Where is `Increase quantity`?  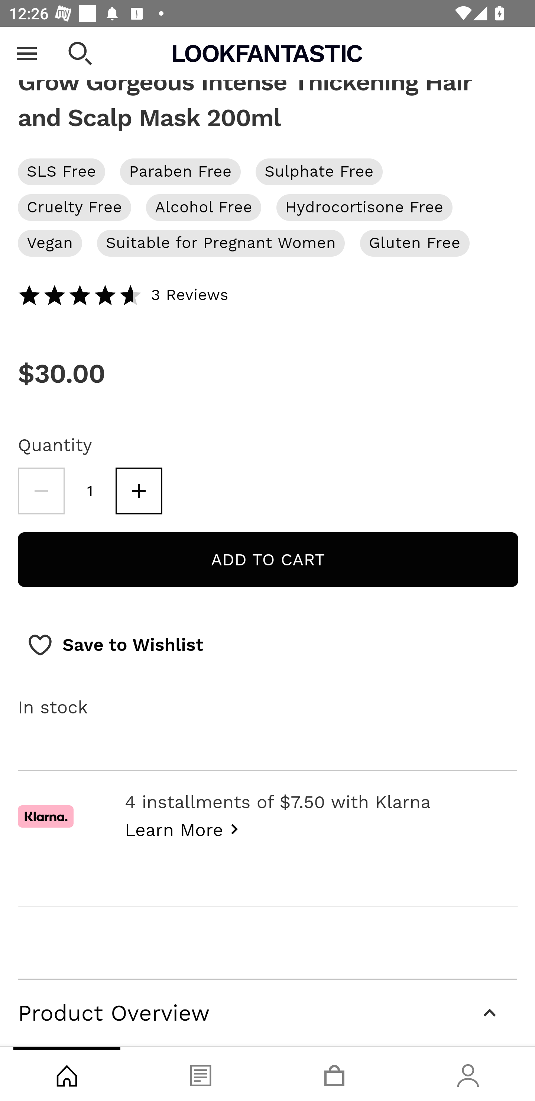
Increase quantity is located at coordinates (139, 492).